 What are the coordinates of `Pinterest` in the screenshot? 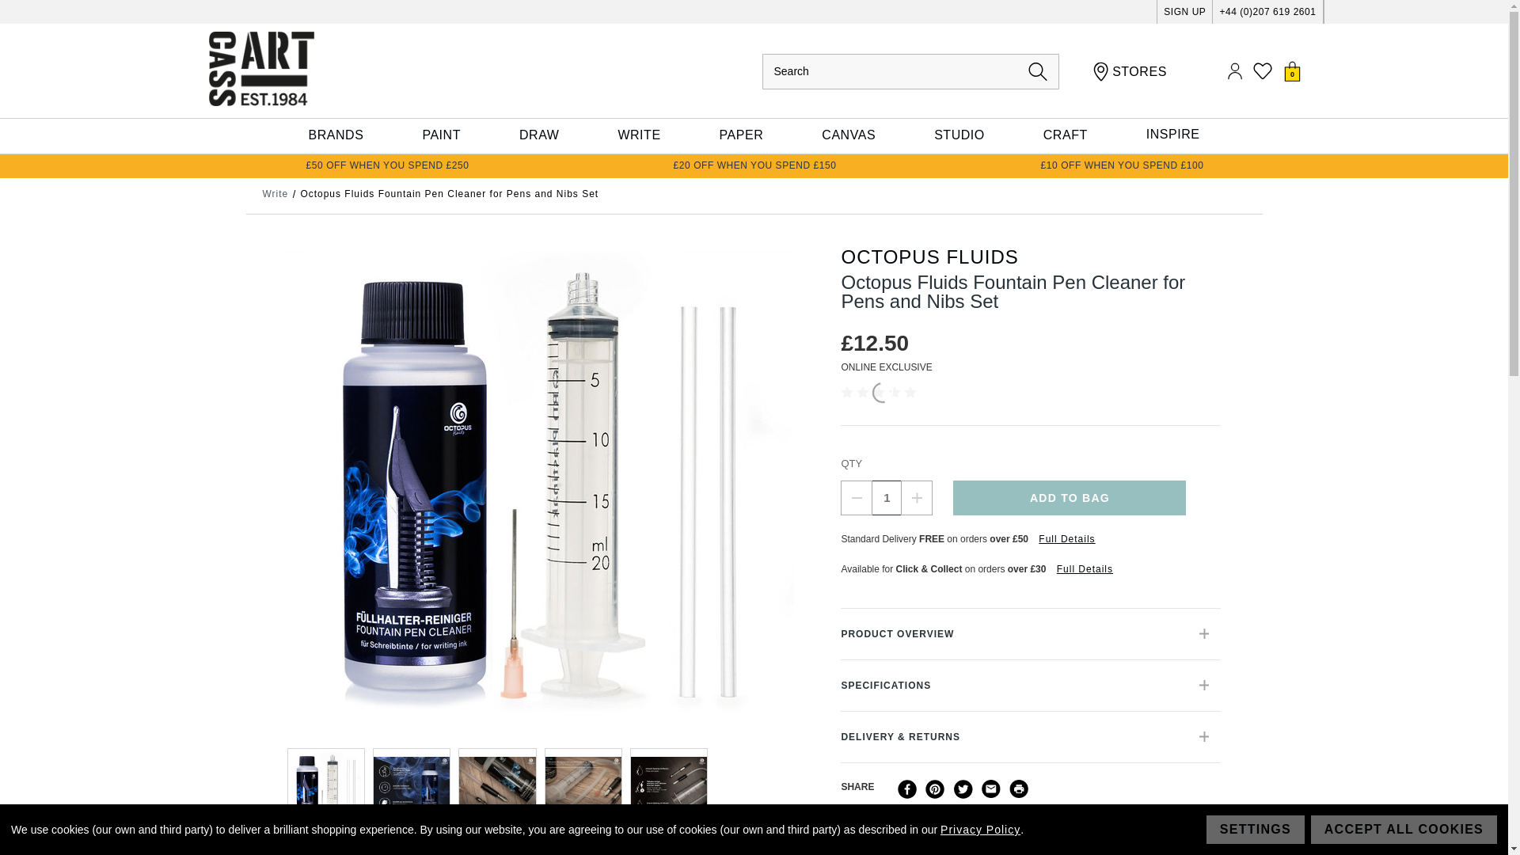 It's located at (934, 788).